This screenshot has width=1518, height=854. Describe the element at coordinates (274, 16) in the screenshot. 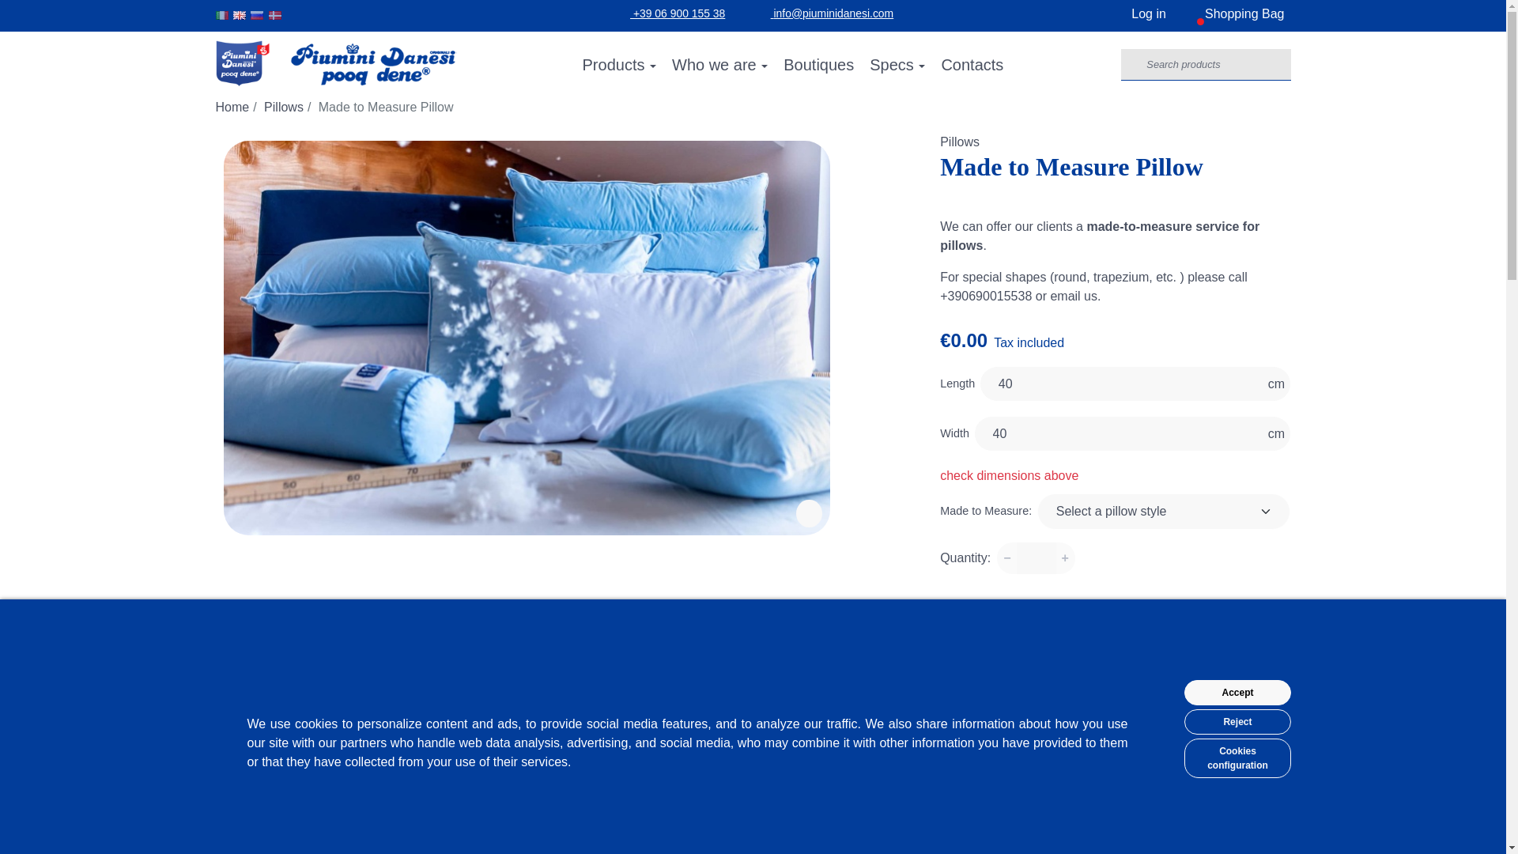

I see `Dansk` at that location.